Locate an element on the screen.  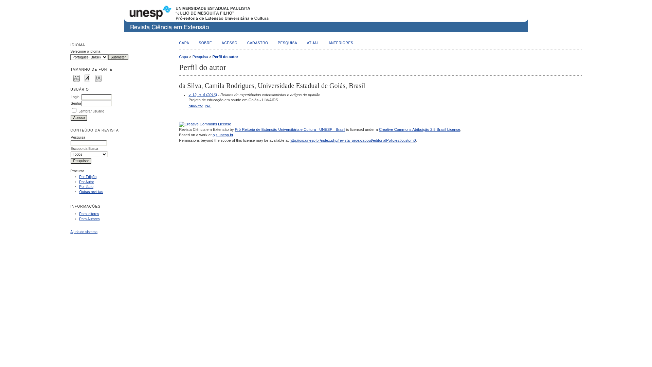
Make font size smaller is located at coordinates (76, 77).